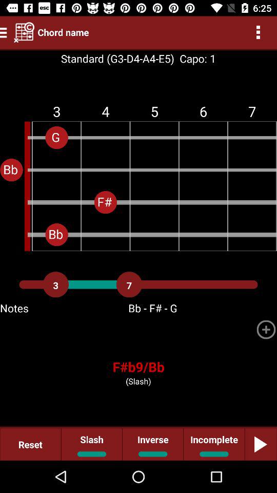 The width and height of the screenshot is (277, 493). I want to click on press item next to inverse item, so click(213, 444).